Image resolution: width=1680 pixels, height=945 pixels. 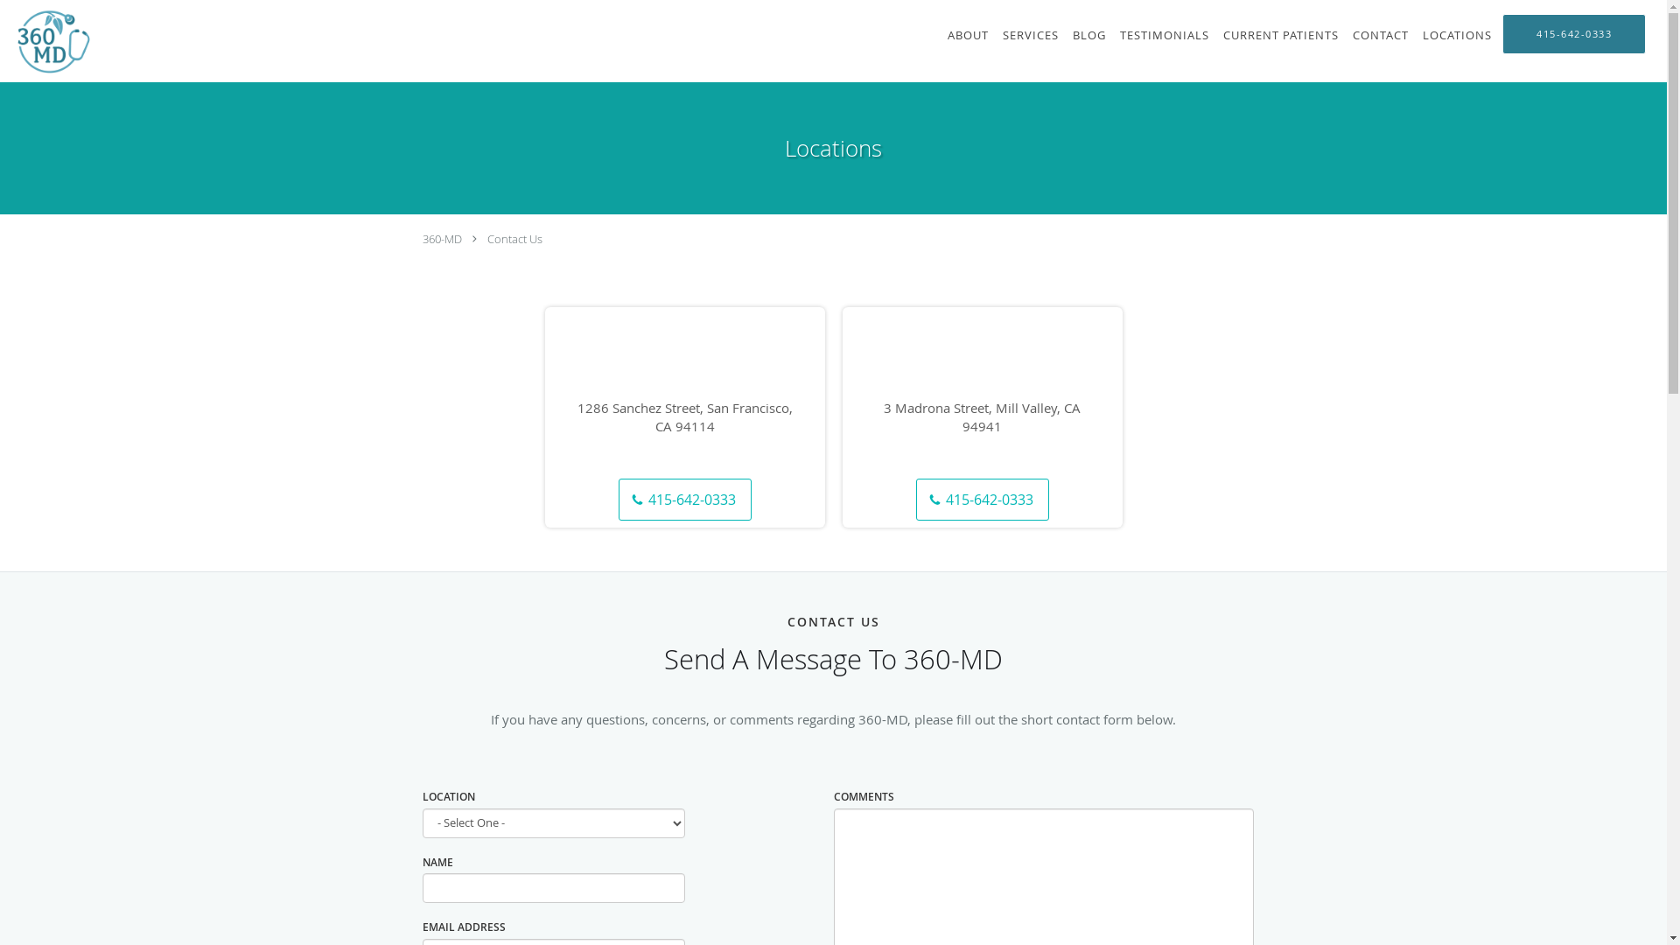 I want to click on BLOG, so click(x=1089, y=35).